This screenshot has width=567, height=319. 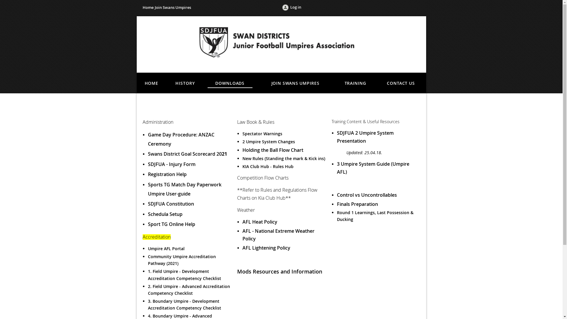 I want to click on Finals Preparation, so click(x=357, y=204).